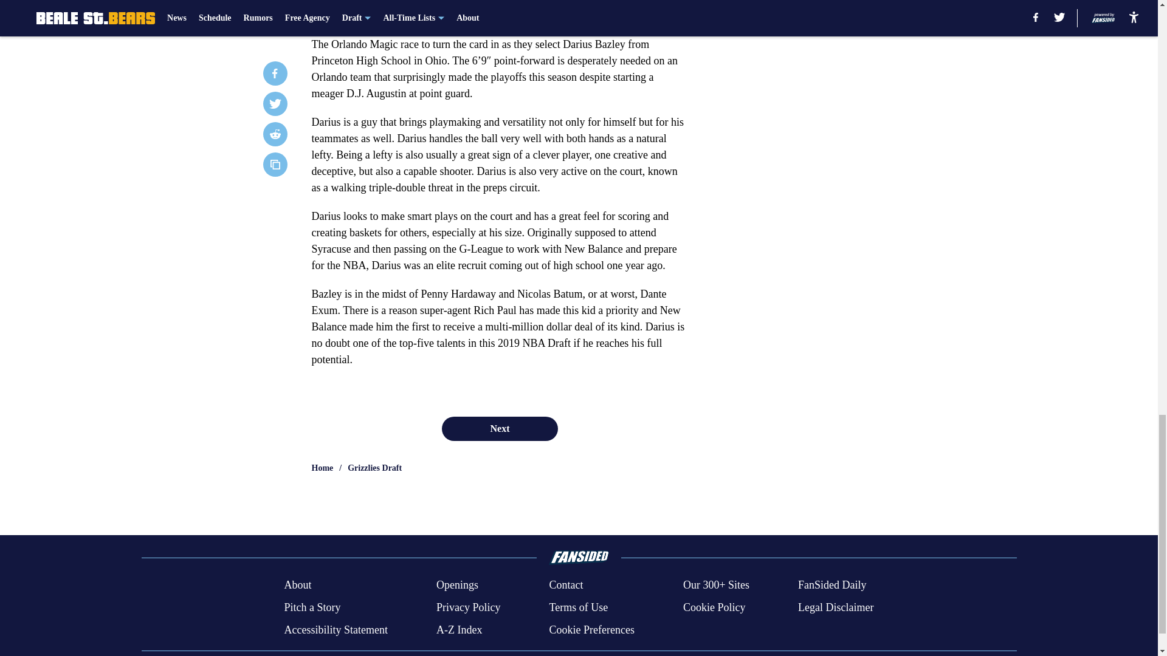  Describe the element at coordinates (833, 586) in the screenshot. I see `FanSided Daily` at that location.